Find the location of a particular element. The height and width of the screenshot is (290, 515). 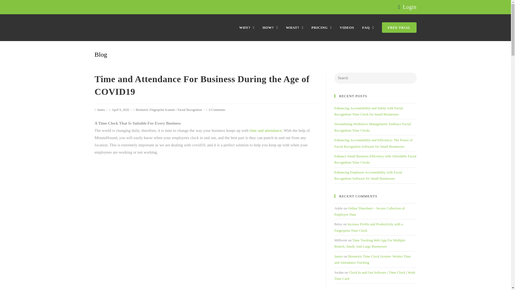

HOW? is located at coordinates (270, 27).